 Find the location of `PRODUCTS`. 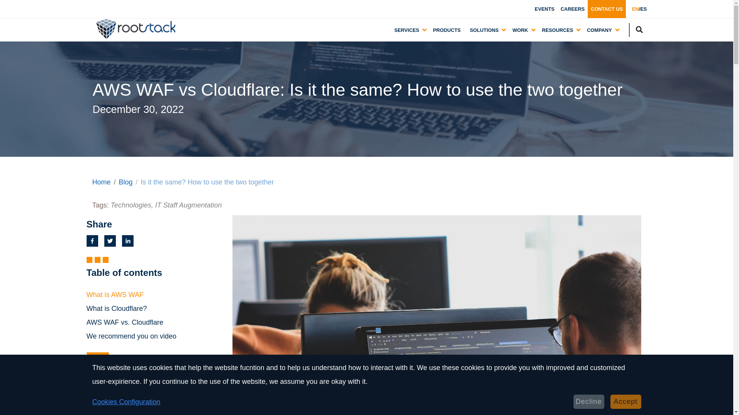

PRODUCTS is located at coordinates (447, 30).